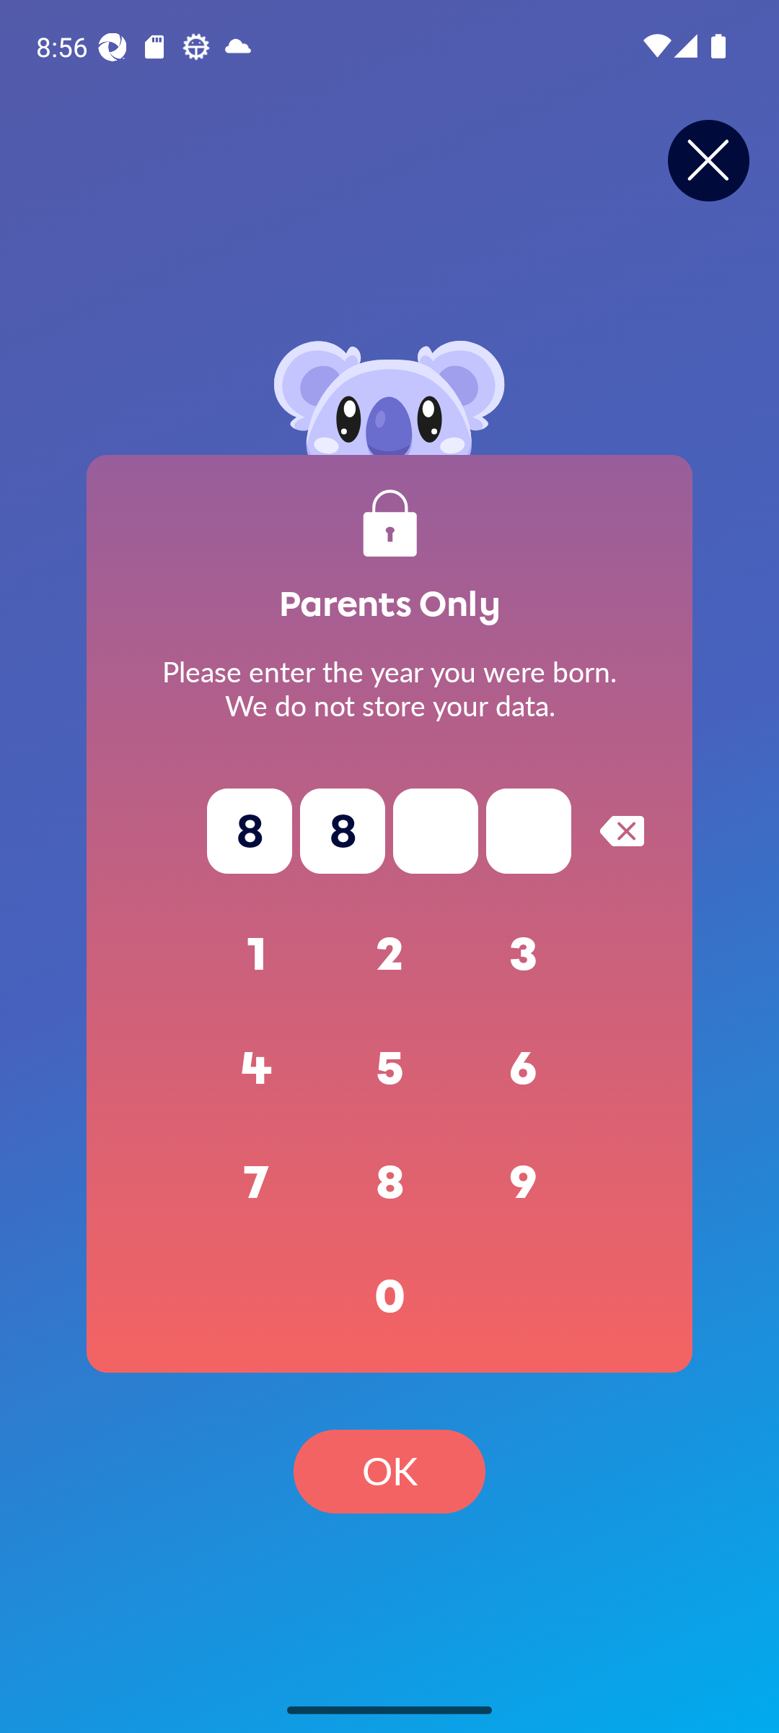  Describe the element at coordinates (389, 955) in the screenshot. I see `2` at that location.